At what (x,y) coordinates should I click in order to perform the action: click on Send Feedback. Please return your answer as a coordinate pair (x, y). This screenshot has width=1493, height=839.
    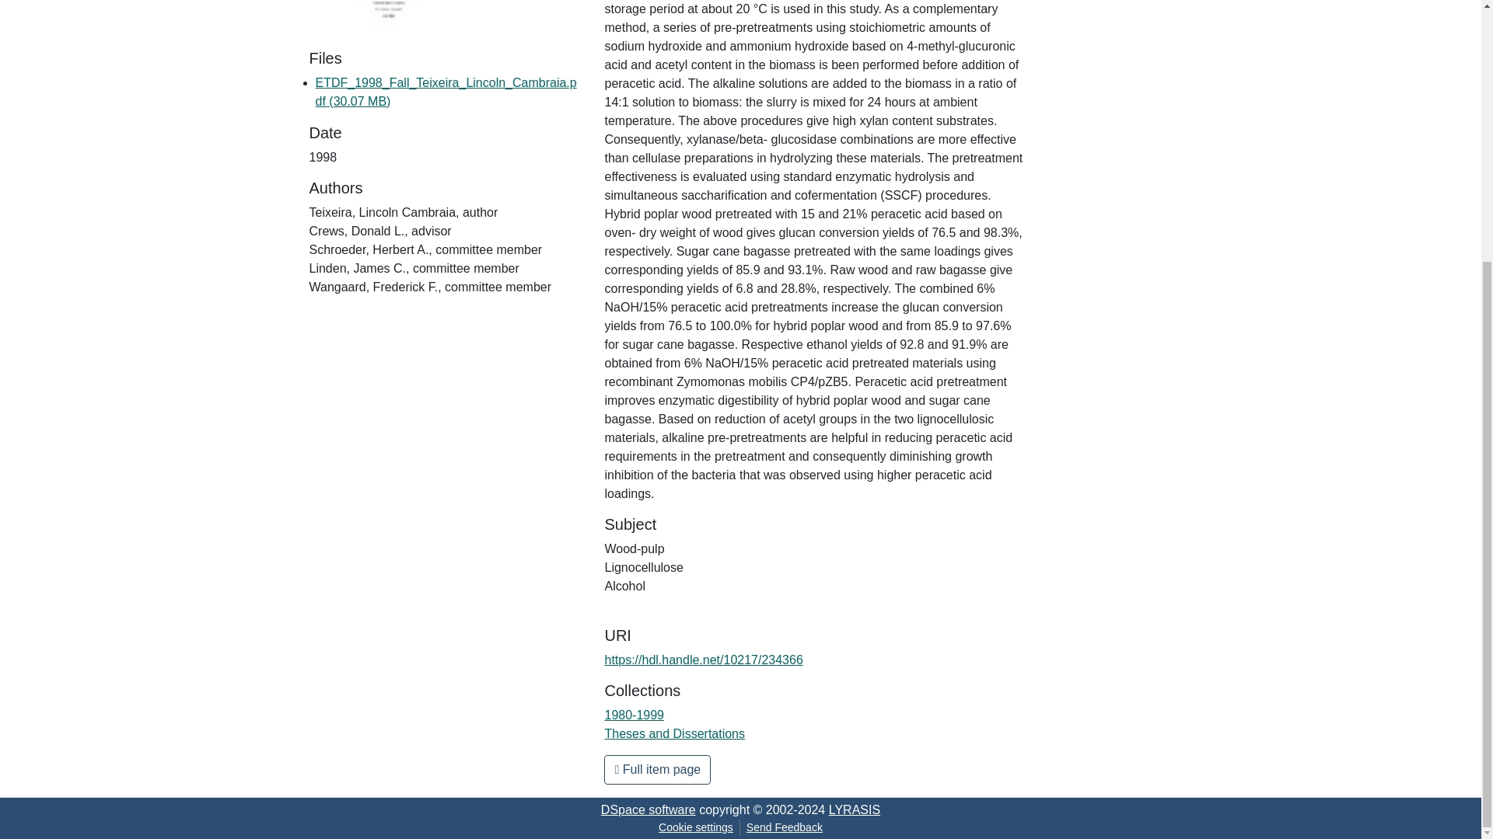
    Looking at the image, I should click on (784, 827).